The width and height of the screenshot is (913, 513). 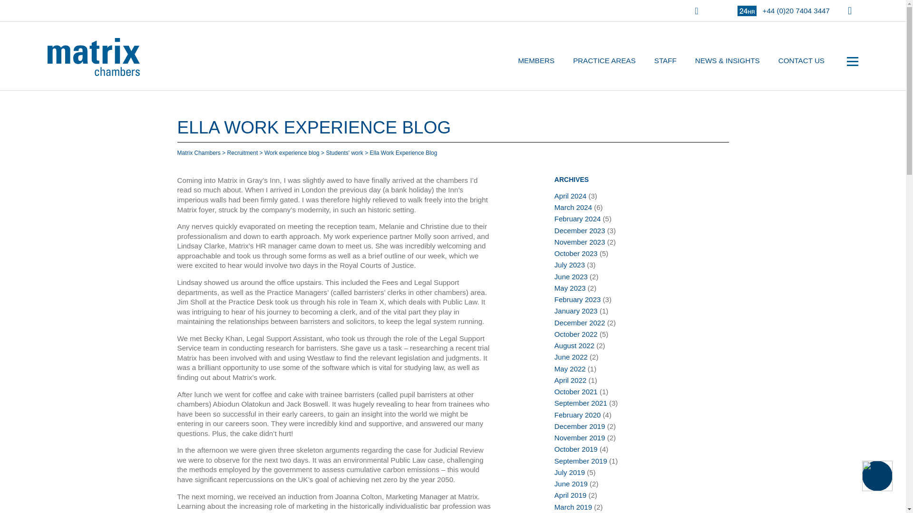 What do you see at coordinates (666, 61) in the screenshot?
I see `STAFF` at bounding box center [666, 61].